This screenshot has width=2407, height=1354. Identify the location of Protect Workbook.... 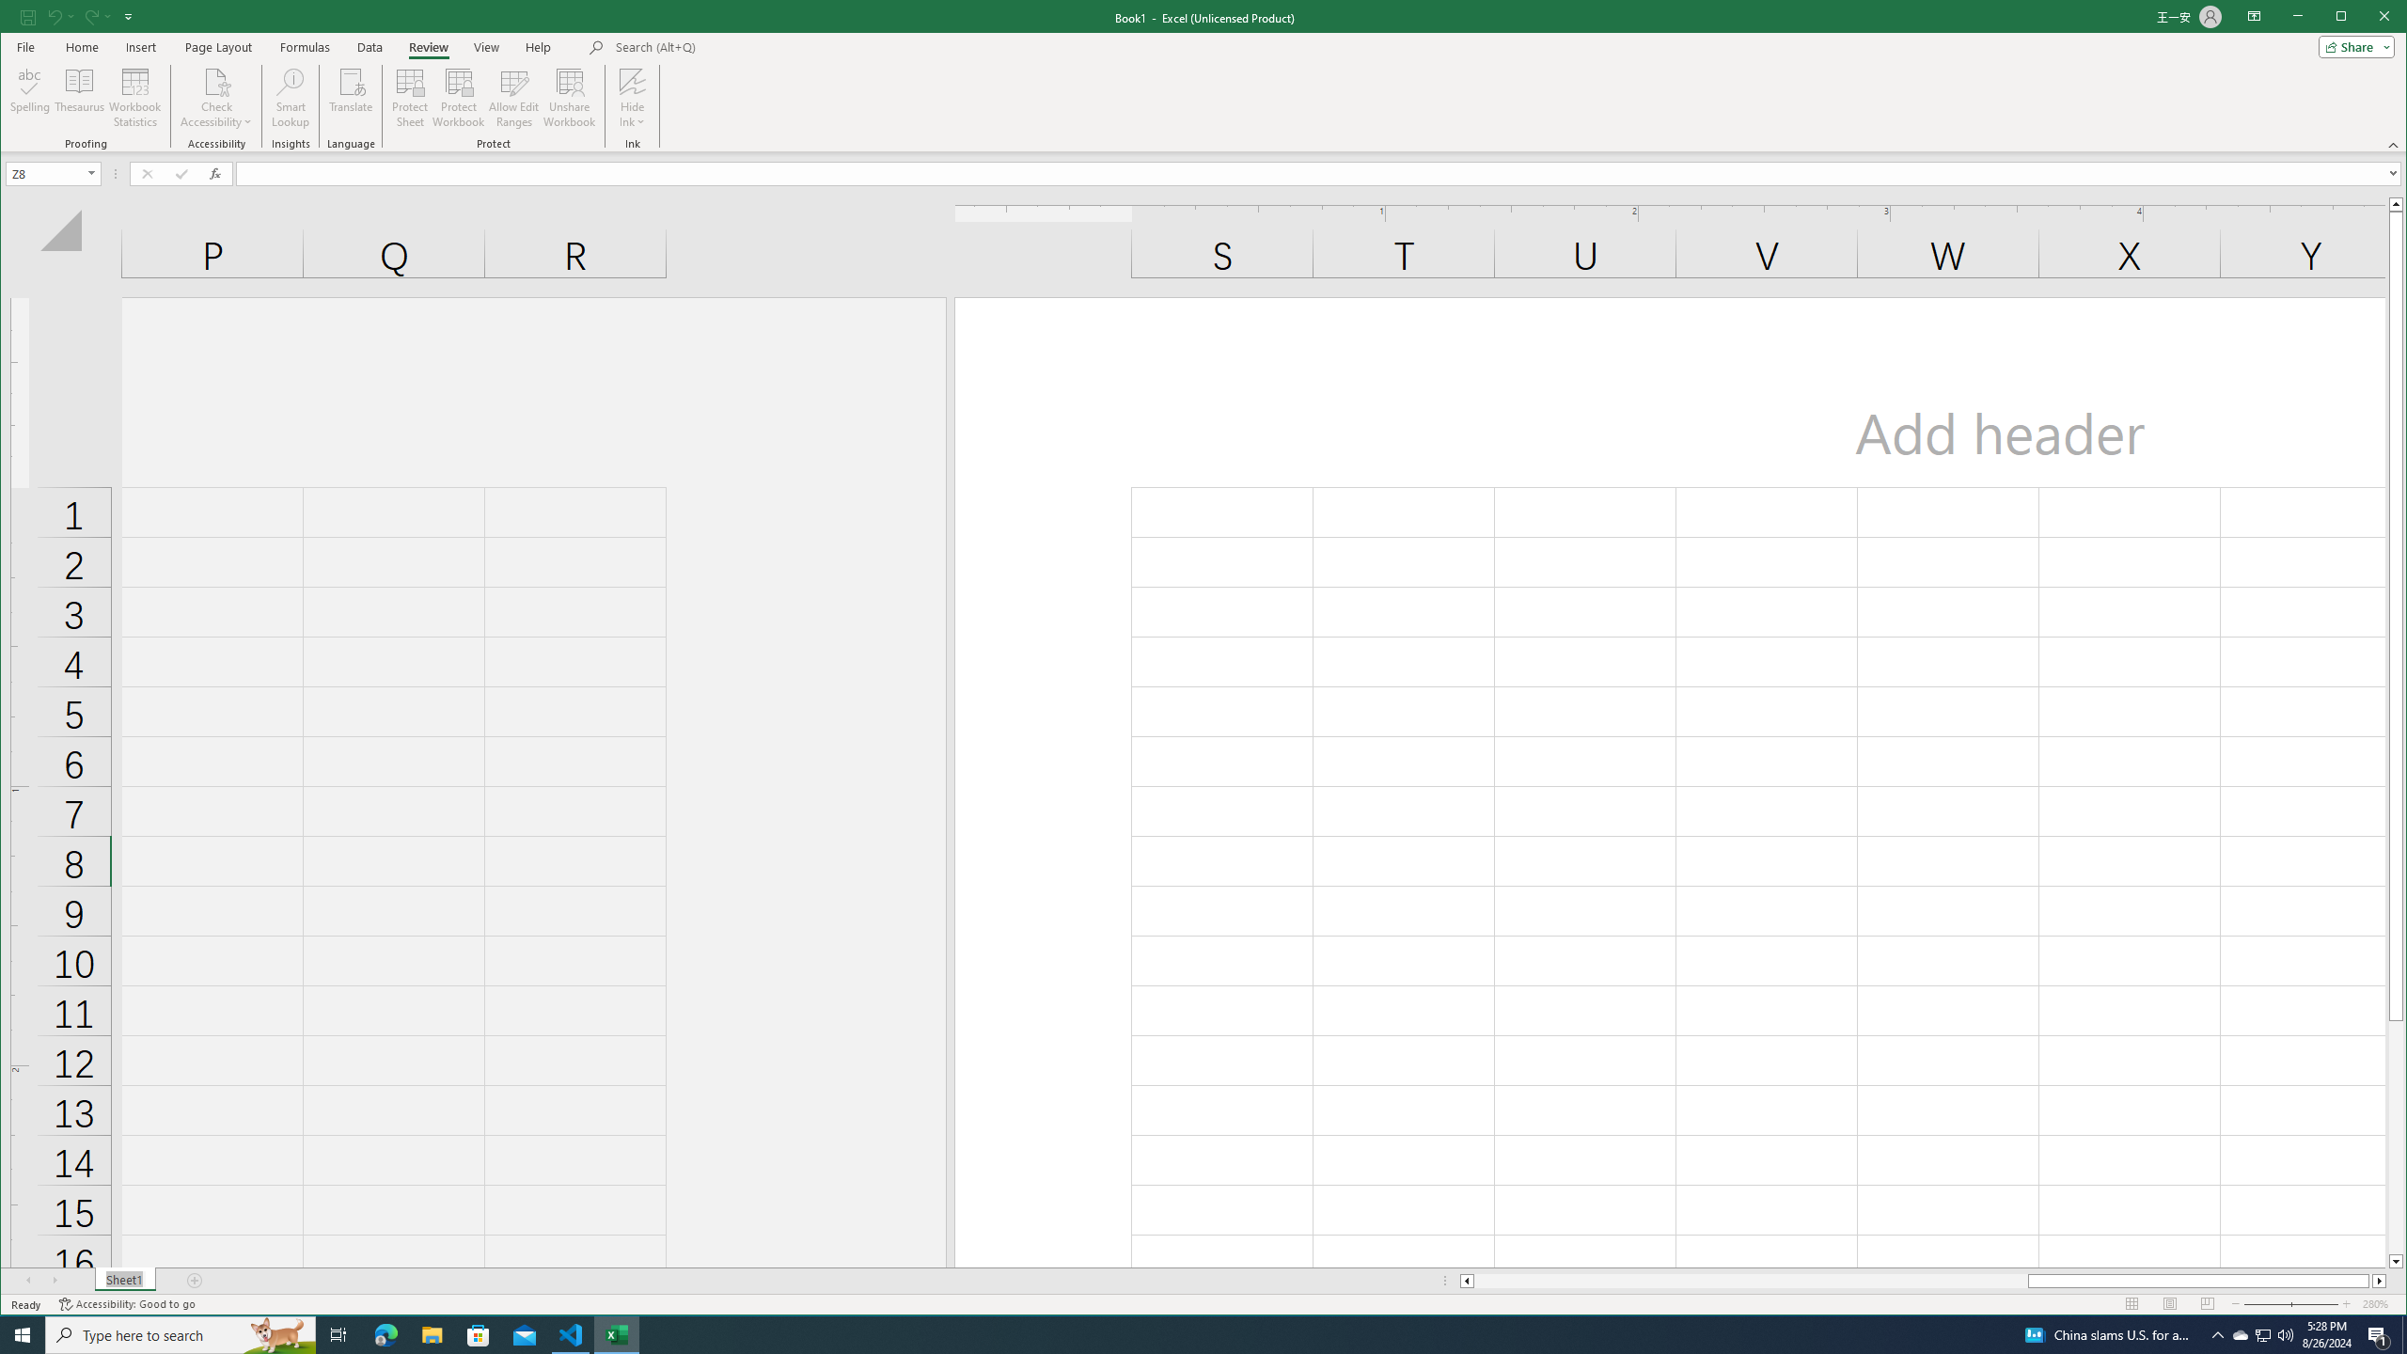
(459, 98).